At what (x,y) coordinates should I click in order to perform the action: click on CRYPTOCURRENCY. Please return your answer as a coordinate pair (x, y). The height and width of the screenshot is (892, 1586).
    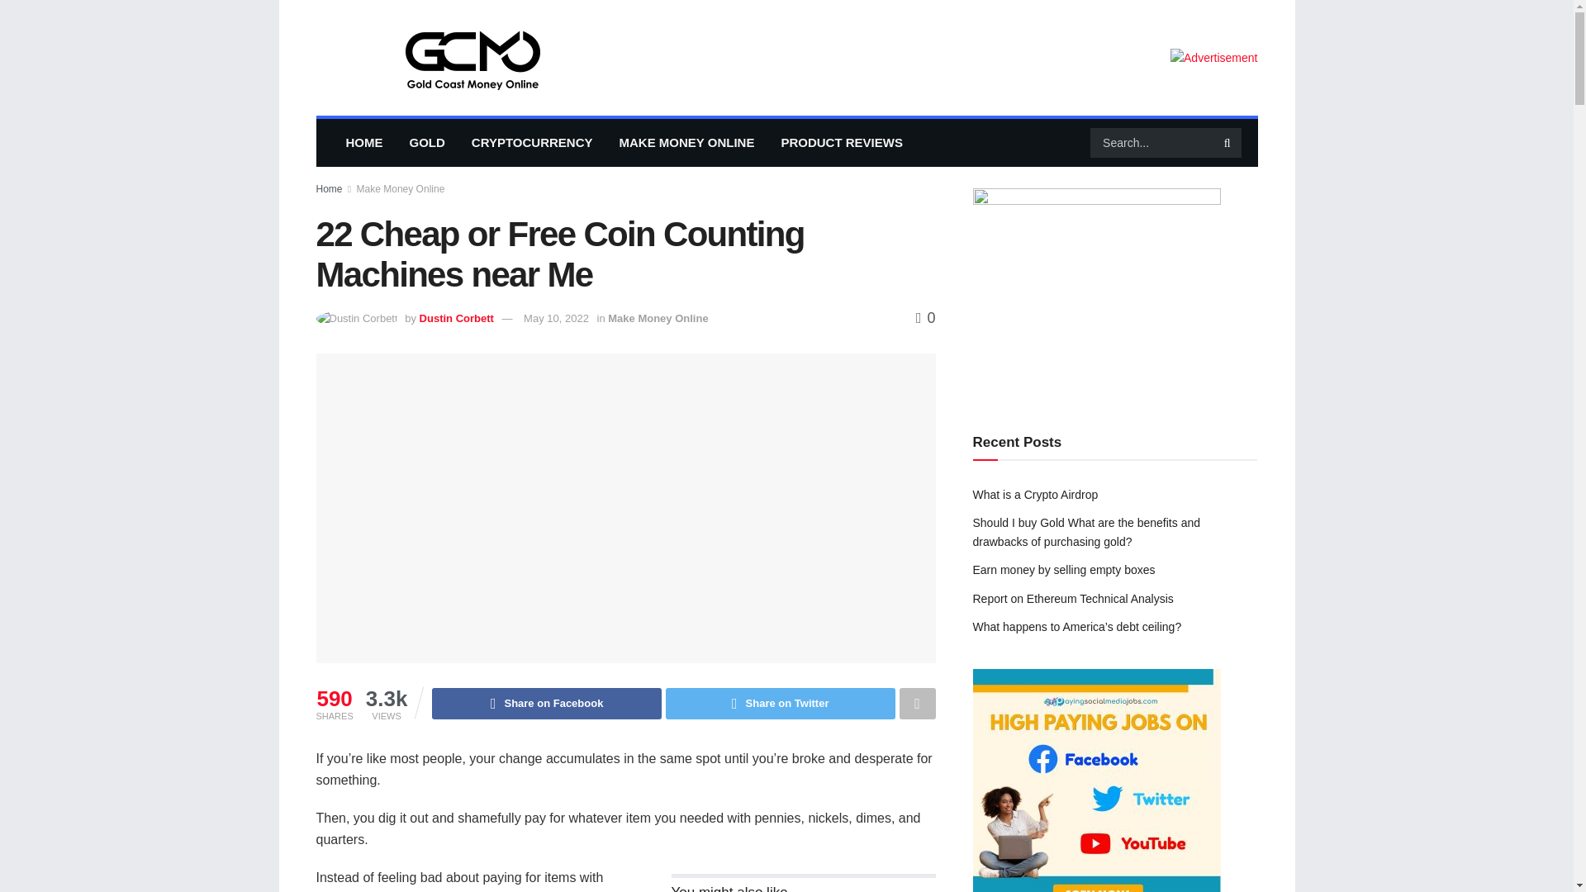
    Looking at the image, I should click on (532, 142).